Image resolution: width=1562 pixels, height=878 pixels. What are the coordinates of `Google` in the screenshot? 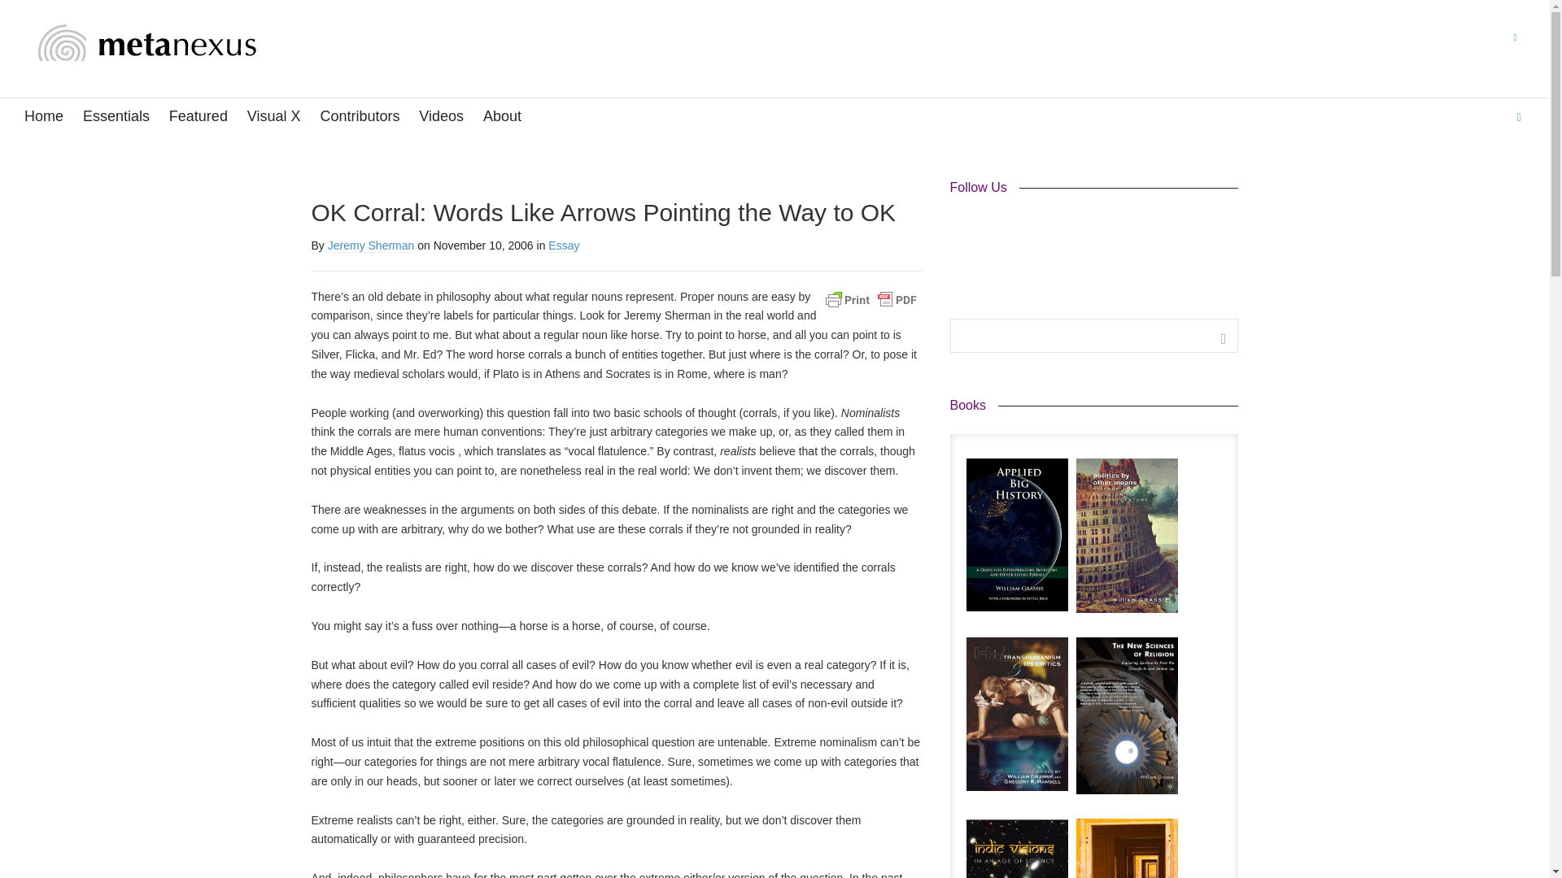 It's located at (1049, 229).